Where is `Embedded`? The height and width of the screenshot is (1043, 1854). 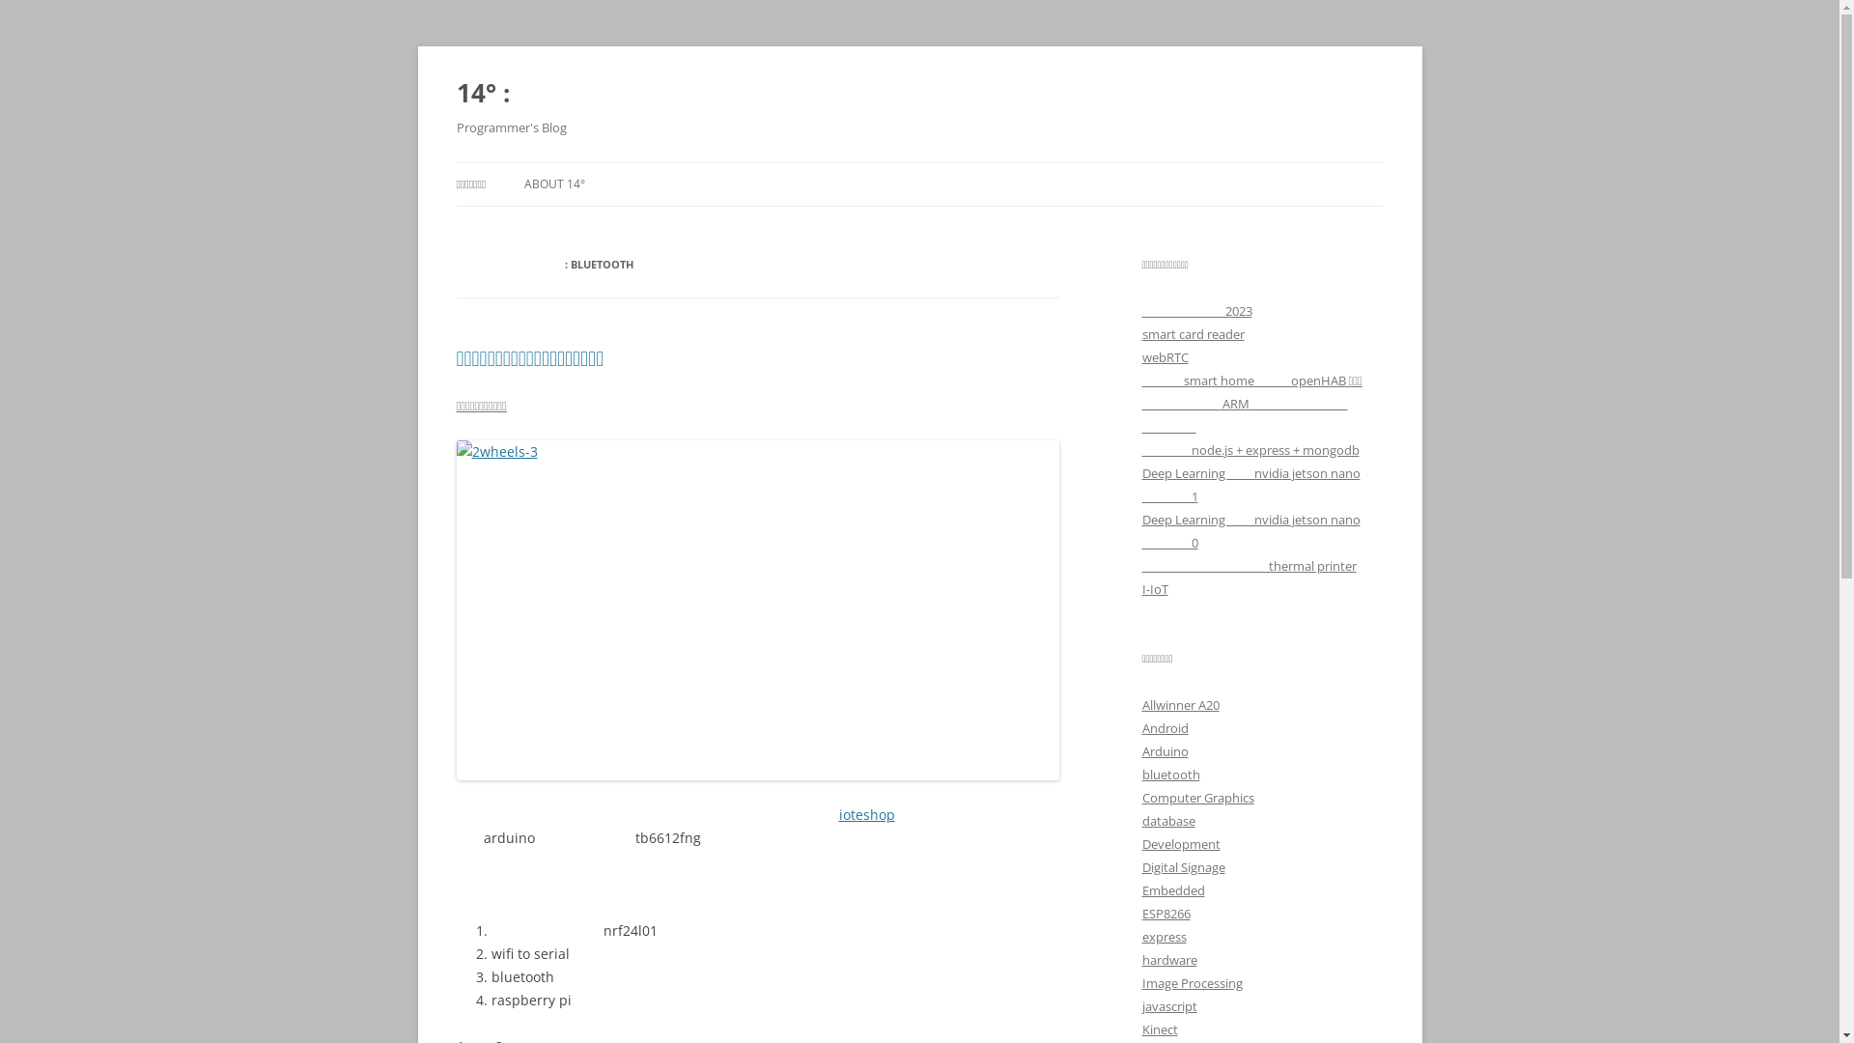 Embedded is located at coordinates (1172, 890).